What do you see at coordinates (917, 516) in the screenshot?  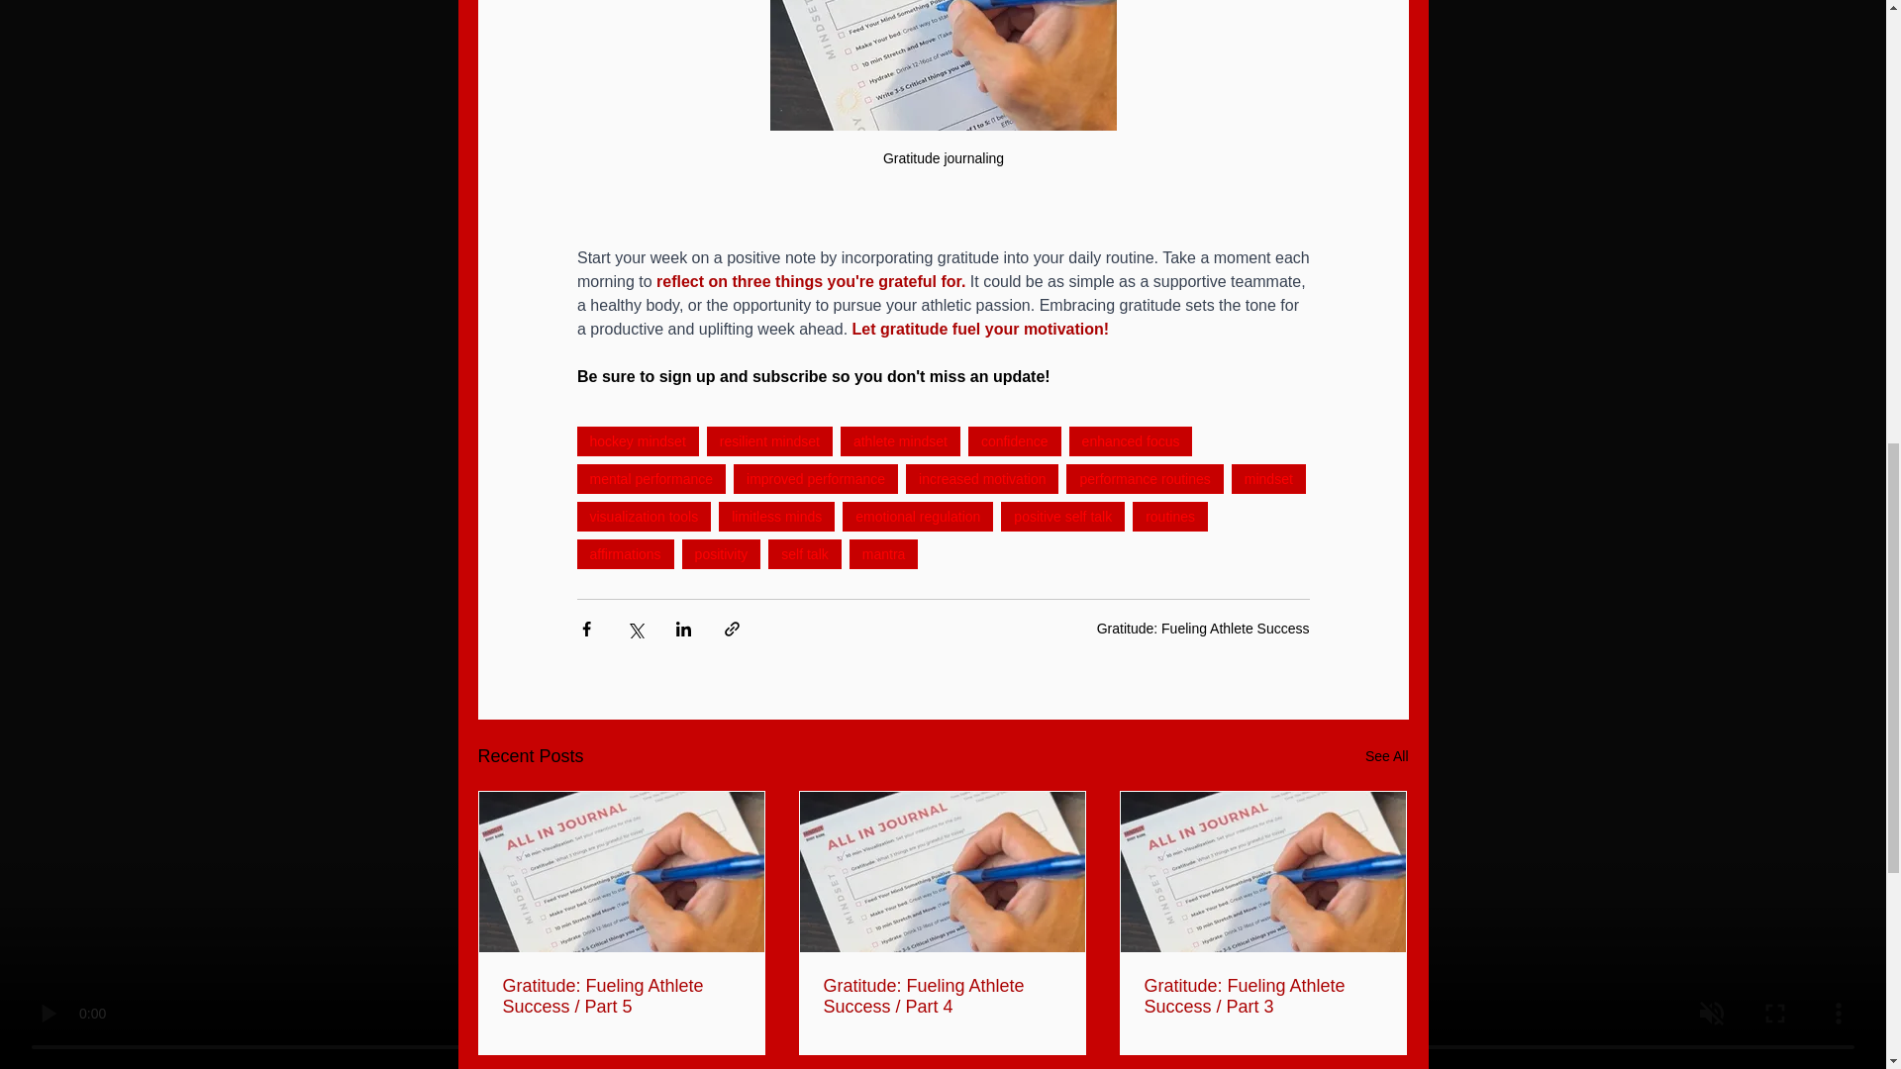 I see `emotional regulation` at bounding box center [917, 516].